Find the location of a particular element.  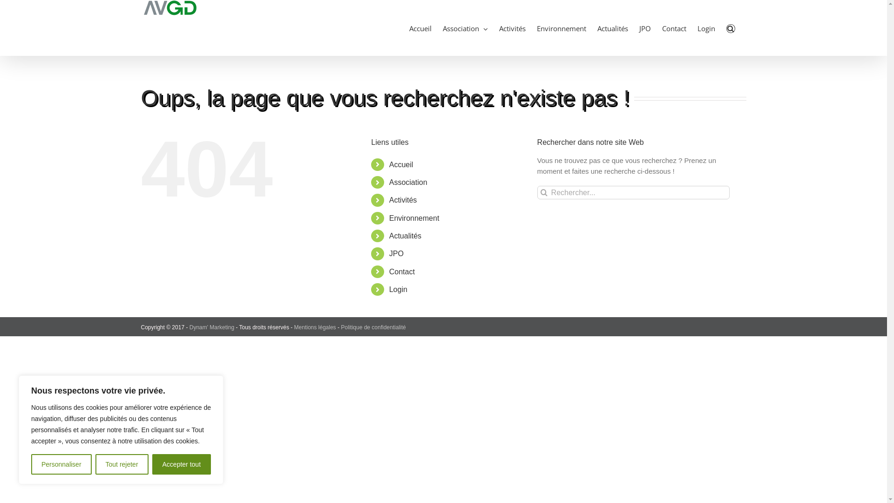

Login is located at coordinates (399, 289).